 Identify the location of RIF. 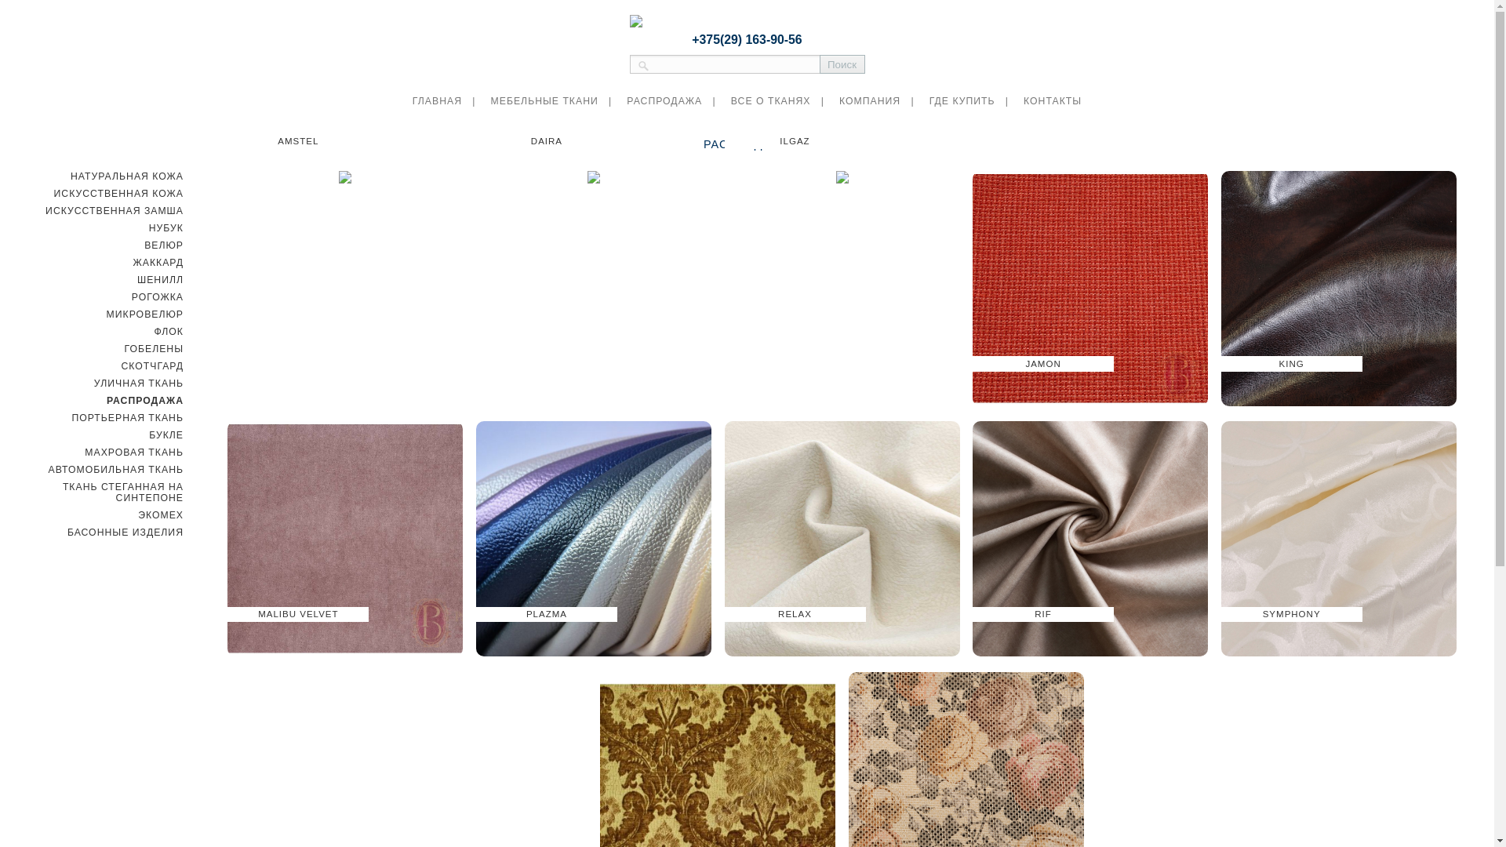
(1090, 660).